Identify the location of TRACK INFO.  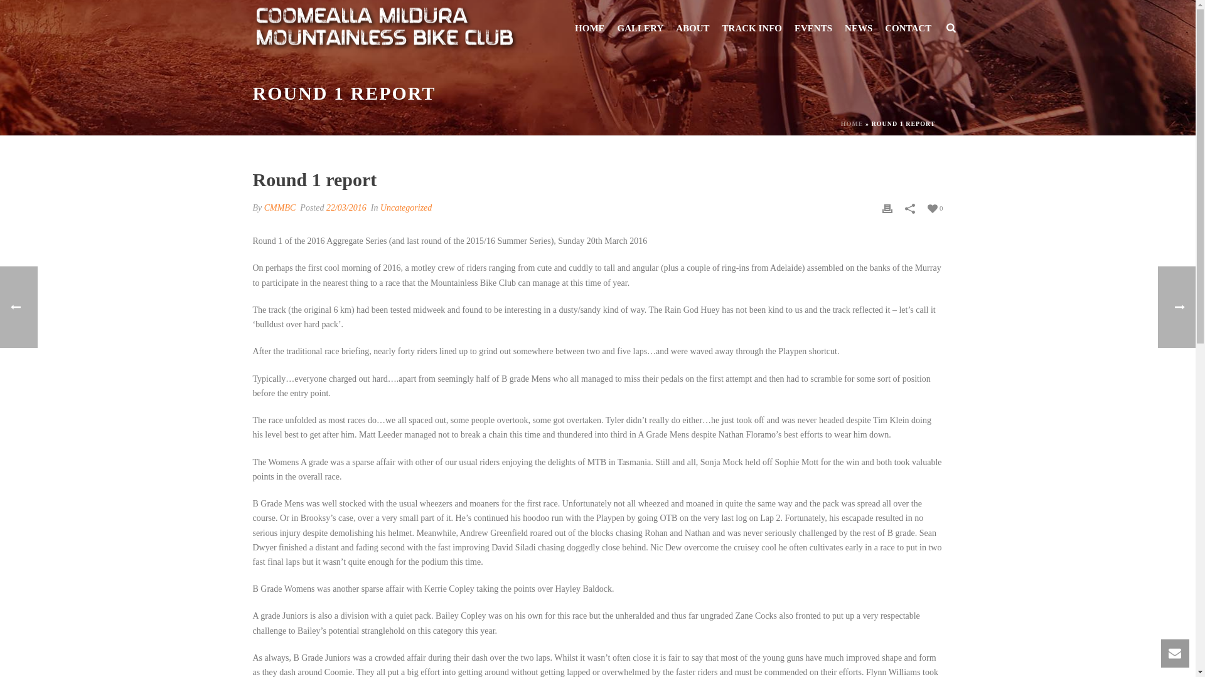
(752, 29).